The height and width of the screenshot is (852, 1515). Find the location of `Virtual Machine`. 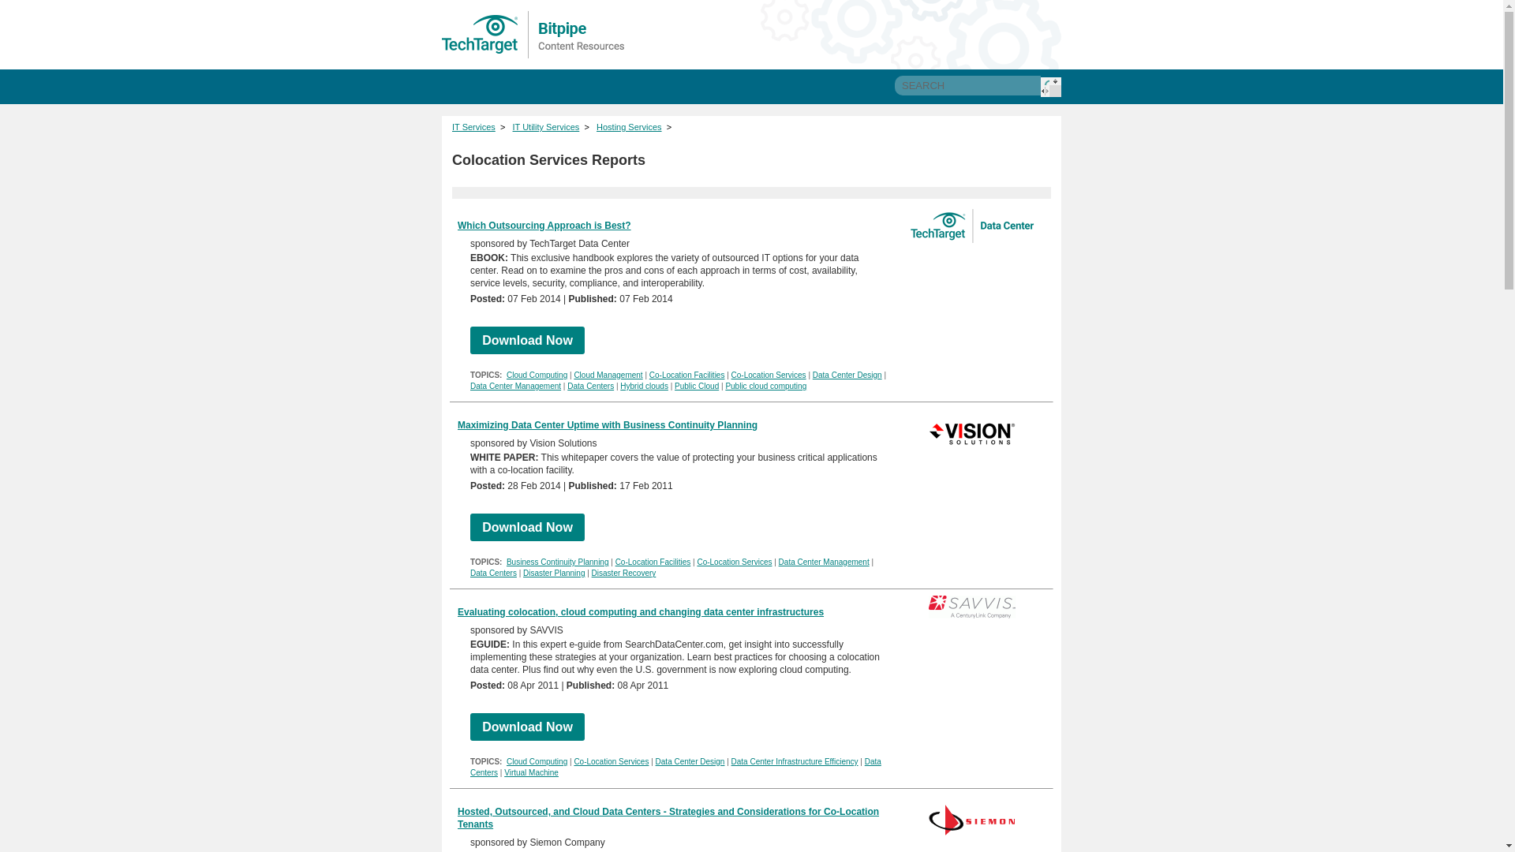

Virtual Machine is located at coordinates (532, 772).